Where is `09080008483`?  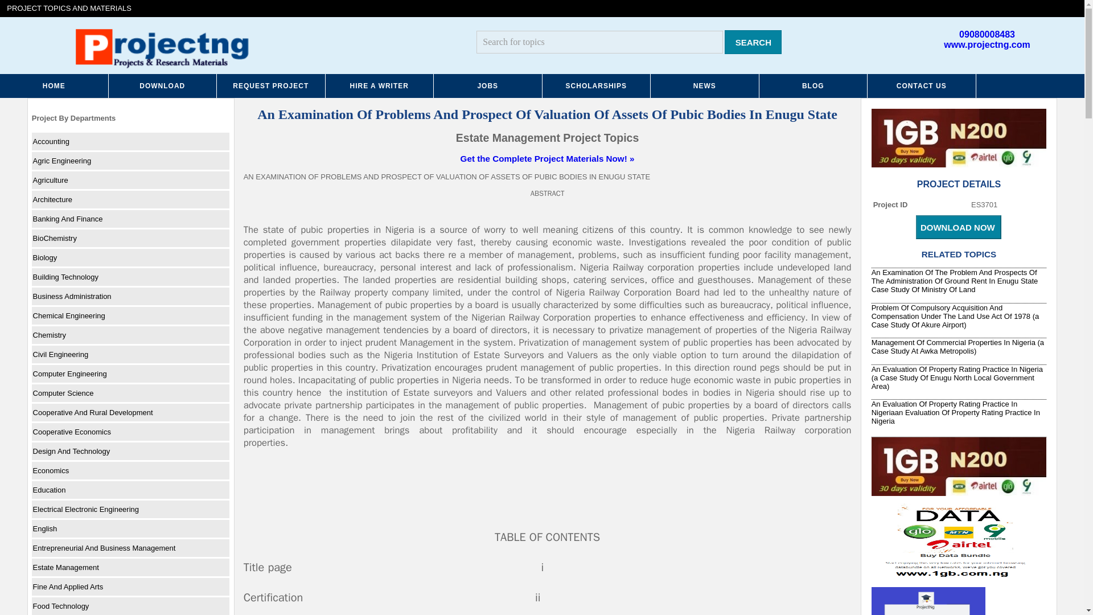
09080008483 is located at coordinates (987, 34).